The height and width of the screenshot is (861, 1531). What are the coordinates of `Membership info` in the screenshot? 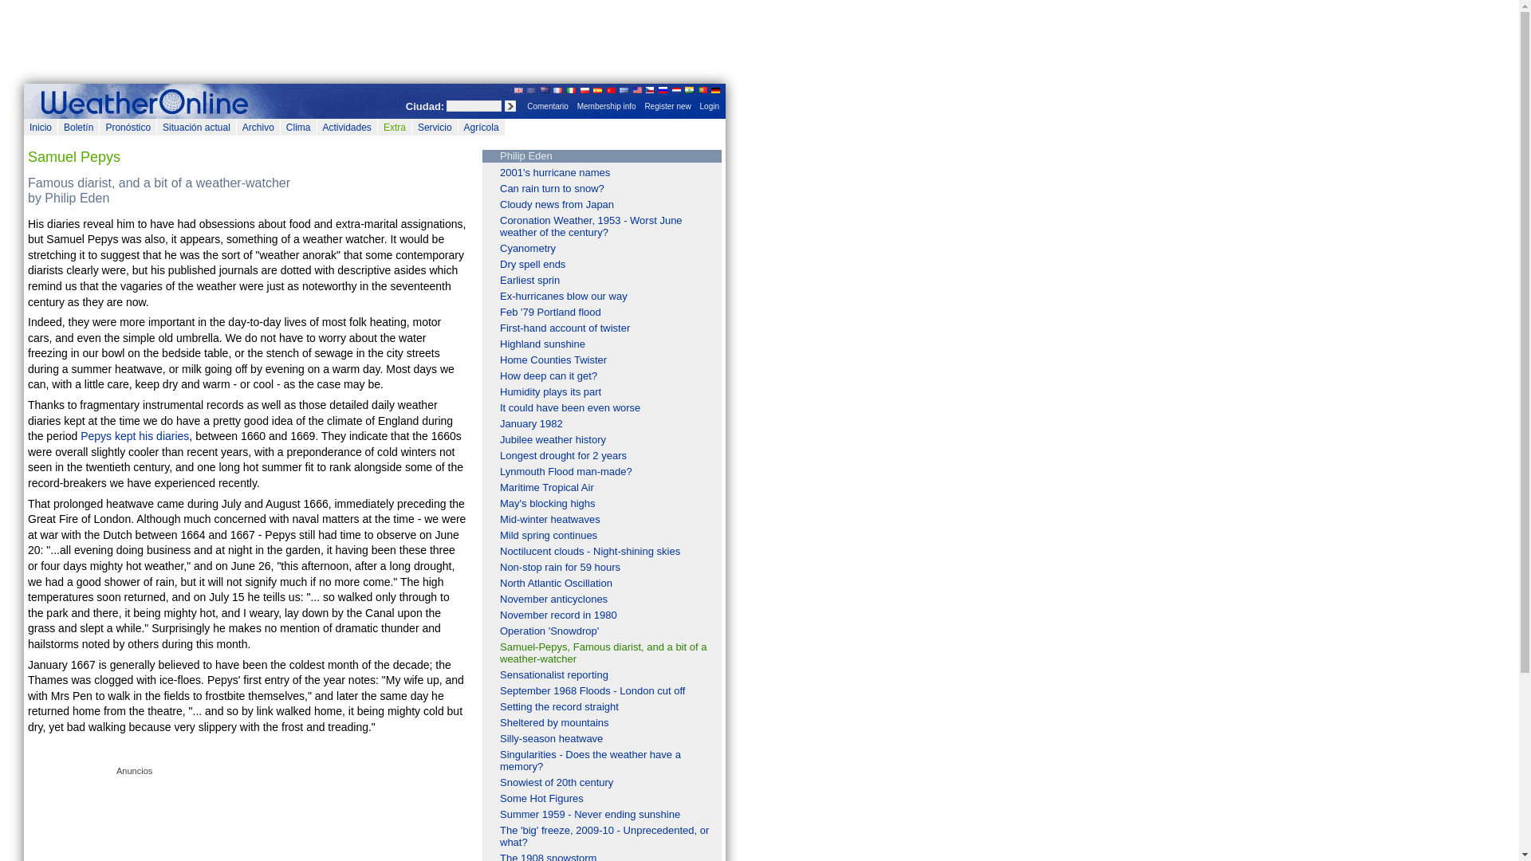 It's located at (607, 107).